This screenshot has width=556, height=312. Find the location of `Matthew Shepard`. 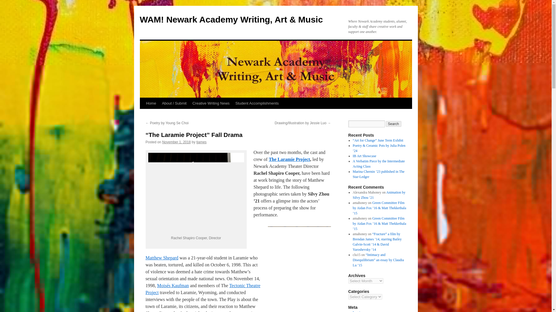

Matthew Shepard is located at coordinates (162, 258).